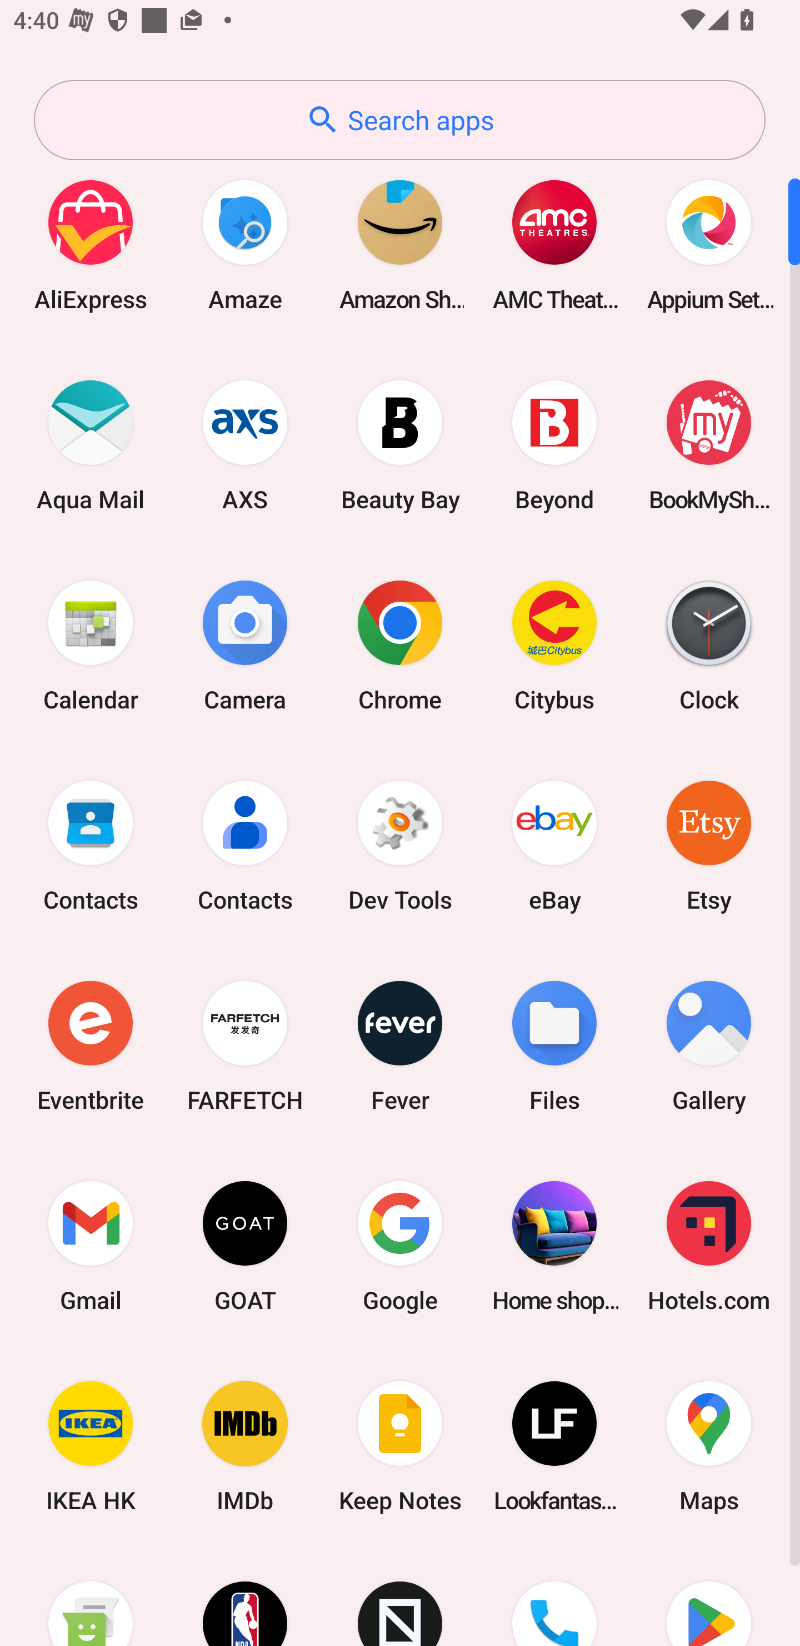  Describe the element at coordinates (400, 1246) in the screenshot. I see `Google` at that location.